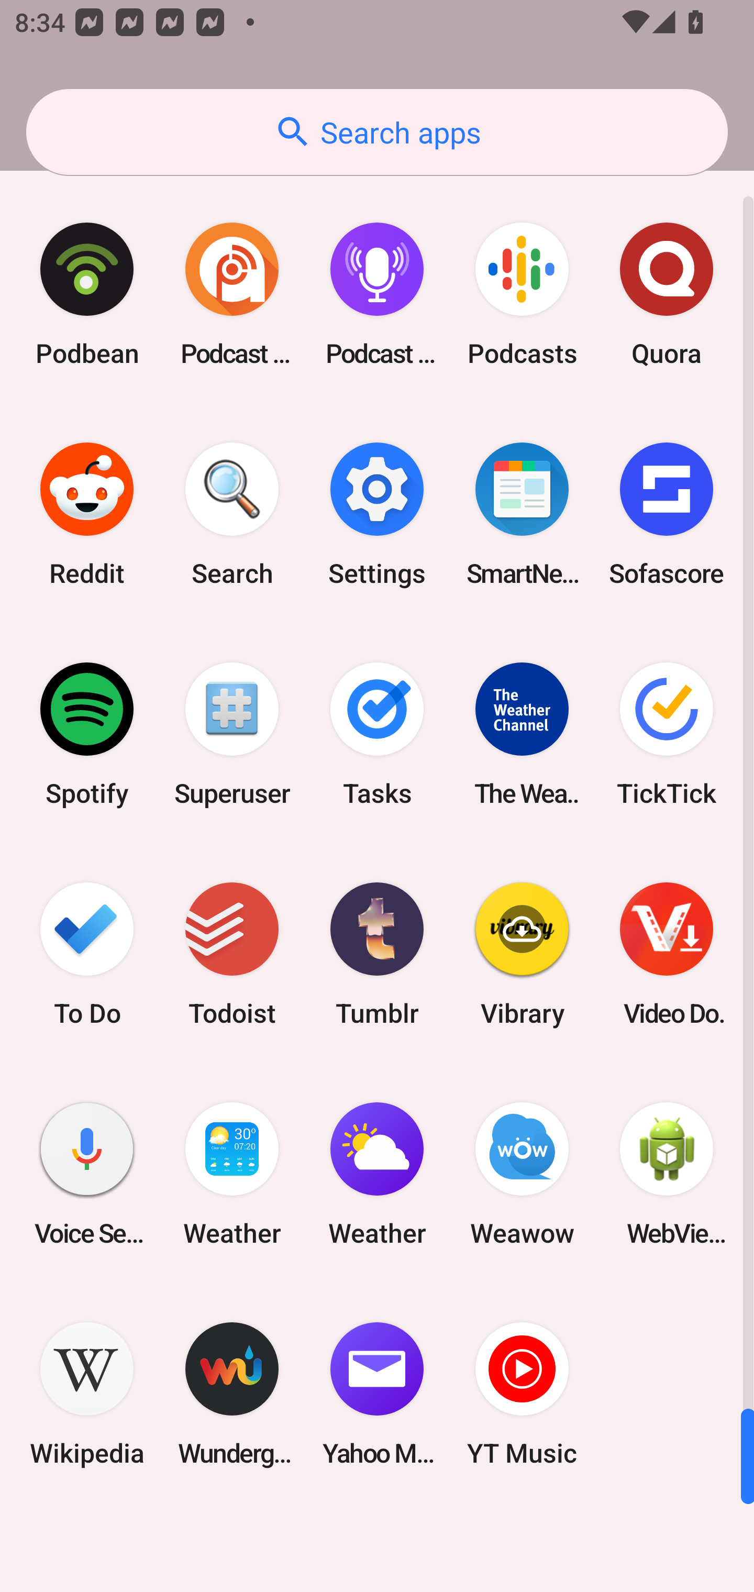  Describe the element at coordinates (87, 514) in the screenshot. I see `Reddit` at that location.